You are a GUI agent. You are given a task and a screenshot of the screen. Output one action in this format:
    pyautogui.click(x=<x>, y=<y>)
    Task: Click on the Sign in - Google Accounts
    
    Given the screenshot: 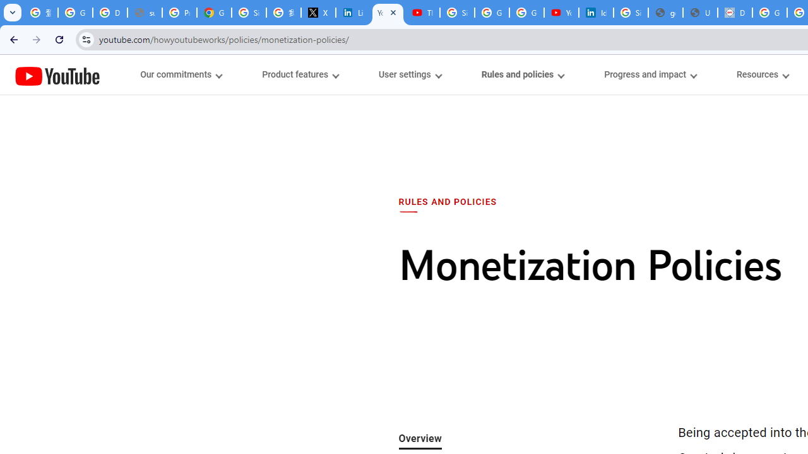 What is the action you would take?
    pyautogui.click(x=457, y=13)
    